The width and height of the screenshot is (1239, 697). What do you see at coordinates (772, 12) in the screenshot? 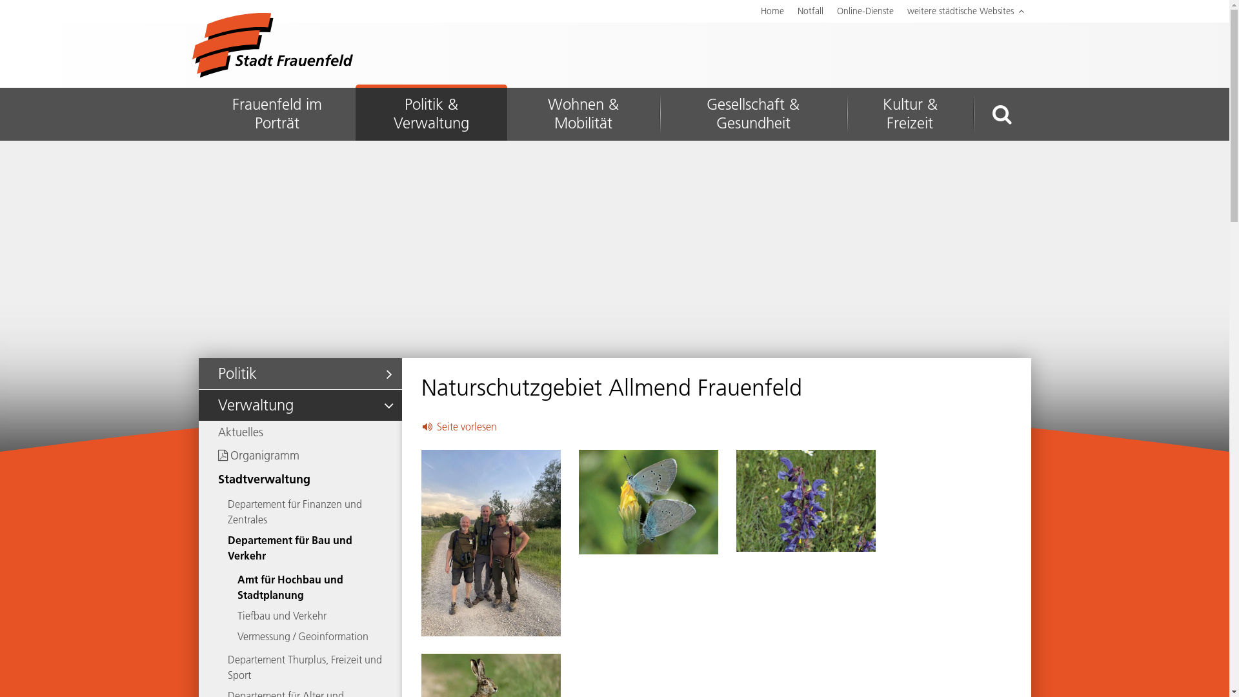
I see `Home` at bounding box center [772, 12].